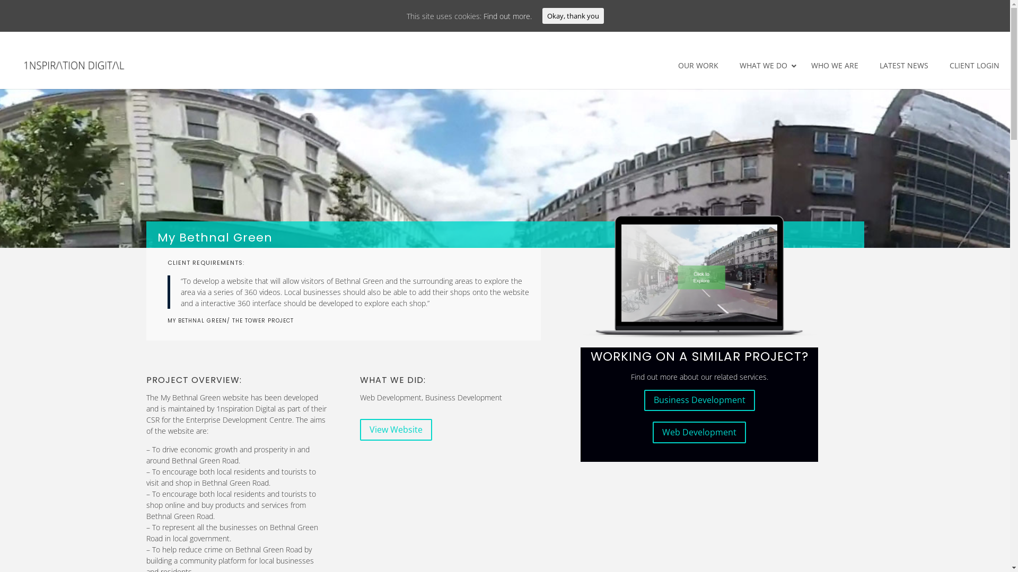 The height and width of the screenshot is (572, 1018). I want to click on Business Development, so click(700, 400).